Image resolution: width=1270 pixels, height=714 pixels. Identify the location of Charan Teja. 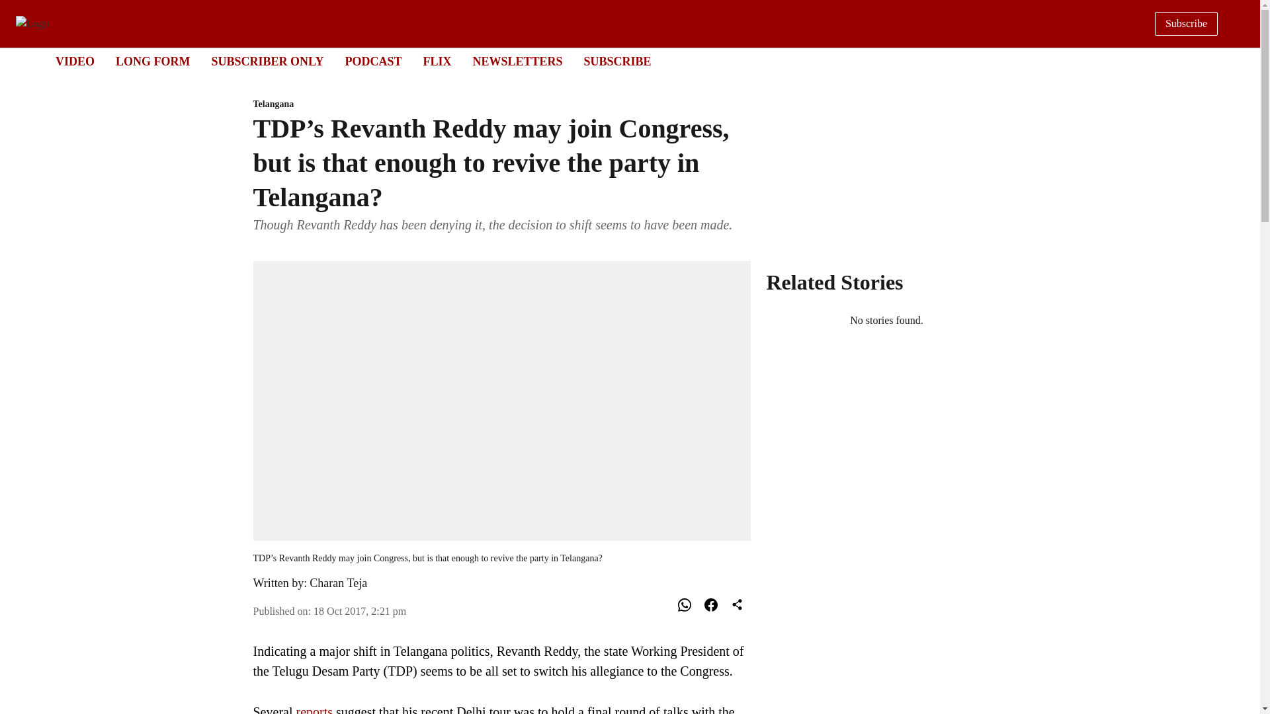
(338, 583).